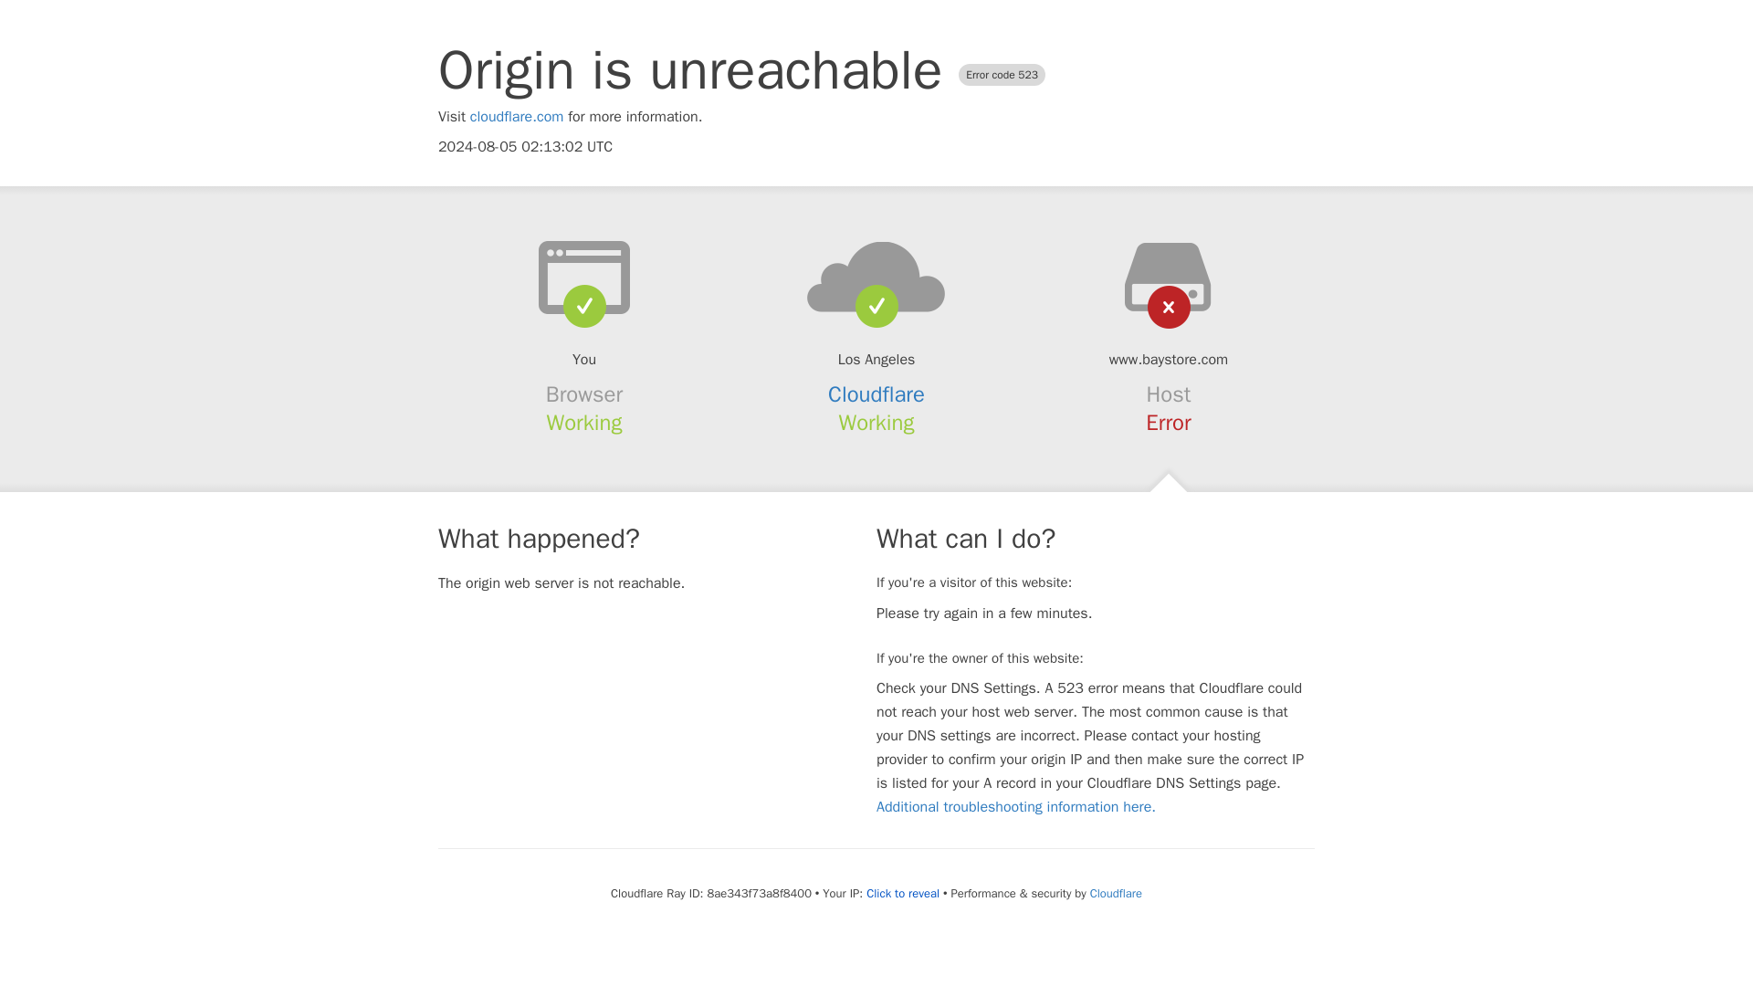  What do you see at coordinates (876, 394) in the screenshot?
I see `Cloudflare` at bounding box center [876, 394].